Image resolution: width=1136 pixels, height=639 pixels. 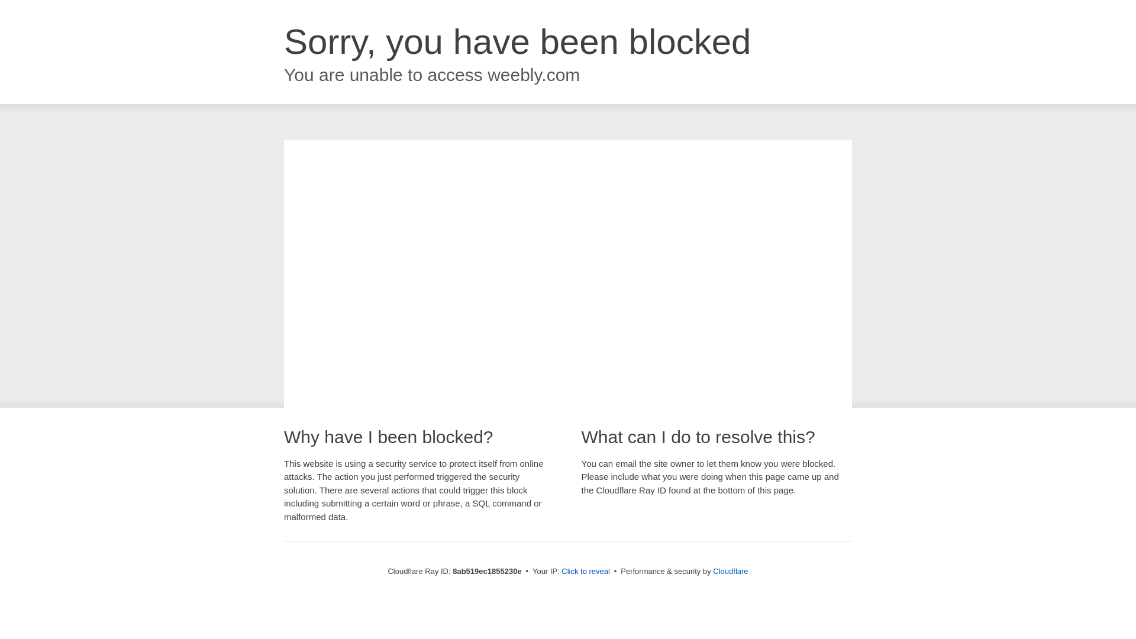 What do you see at coordinates (586, 572) in the screenshot?
I see `Click to reveal` at bounding box center [586, 572].